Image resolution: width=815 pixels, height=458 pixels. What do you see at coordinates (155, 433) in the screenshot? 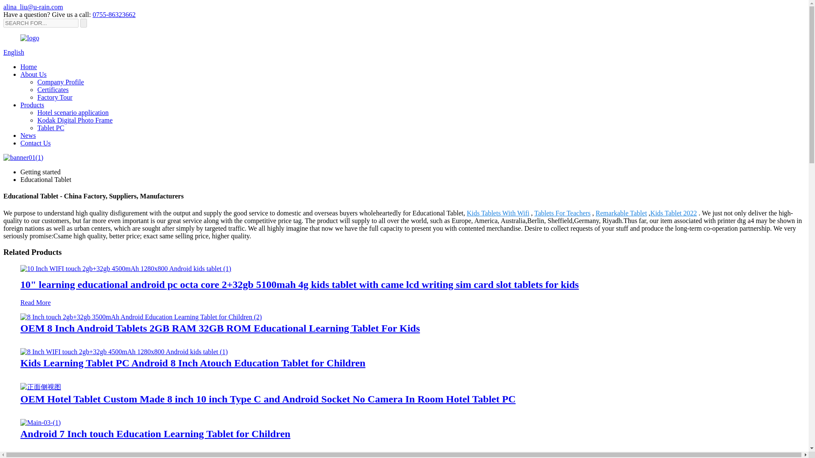
I see `Android 7 Inch touch Education Learning Tablet for Children` at bounding box center [155, 433].